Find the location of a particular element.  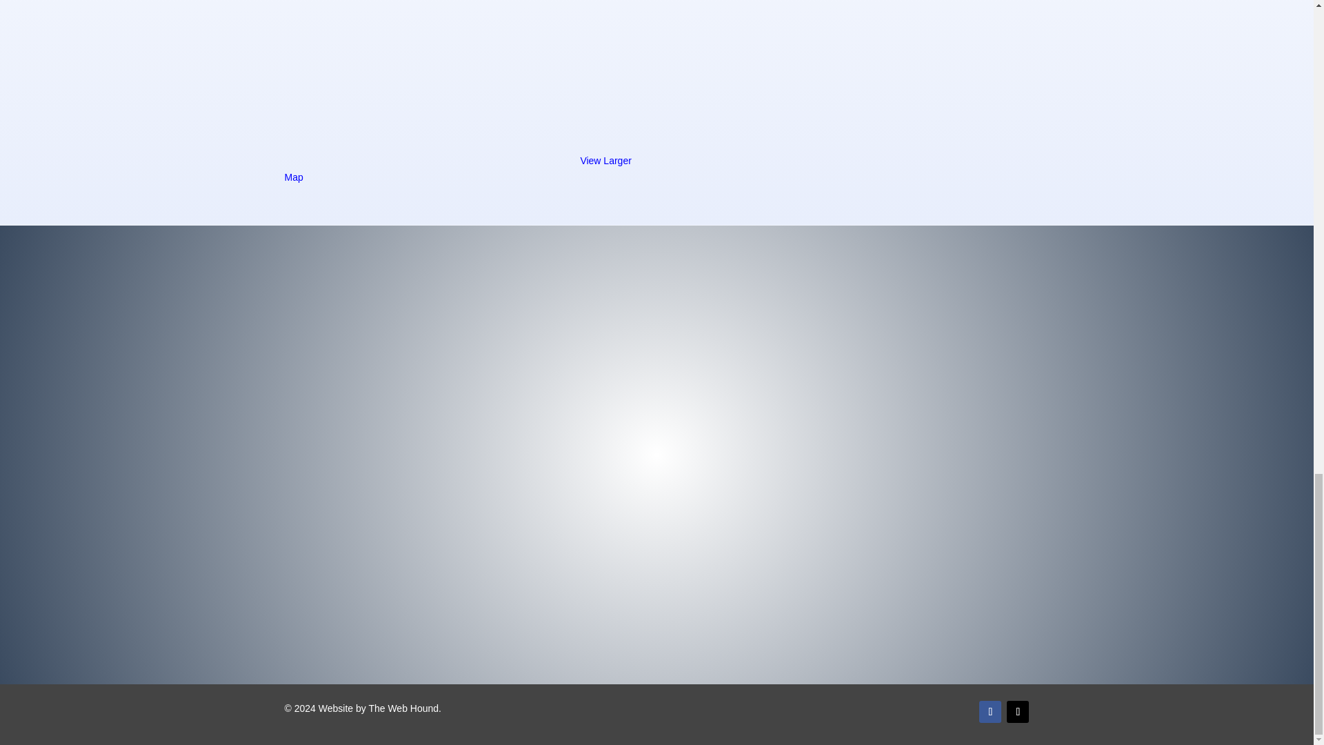

Follow on Facebook is located at coordinates (990, 712).